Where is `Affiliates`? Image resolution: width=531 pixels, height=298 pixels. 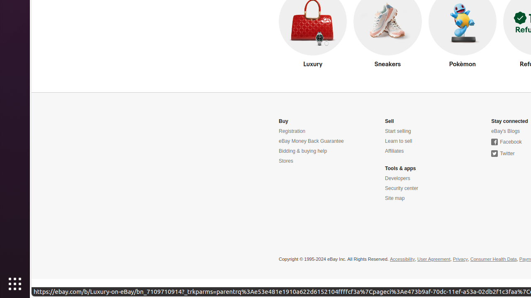 Affiliates is located at coordinates (395, 151).